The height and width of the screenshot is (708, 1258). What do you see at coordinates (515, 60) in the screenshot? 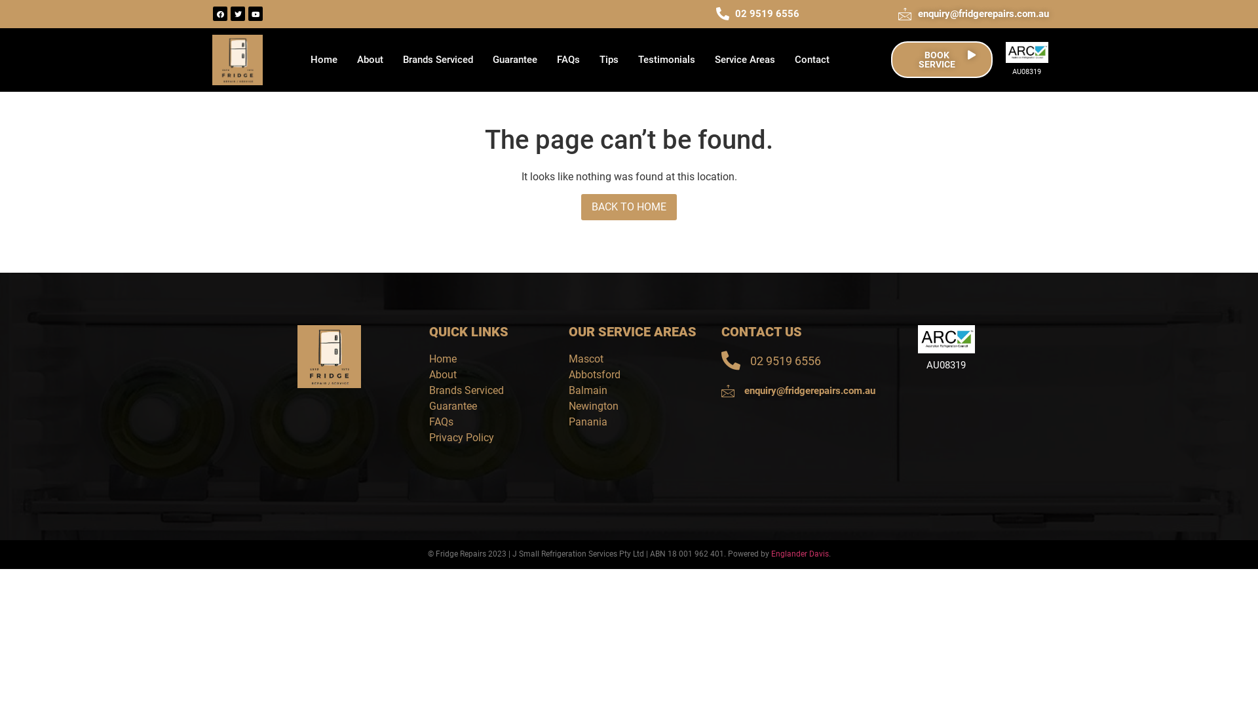
I see `Guarantee` at bounding box center [515, 60].